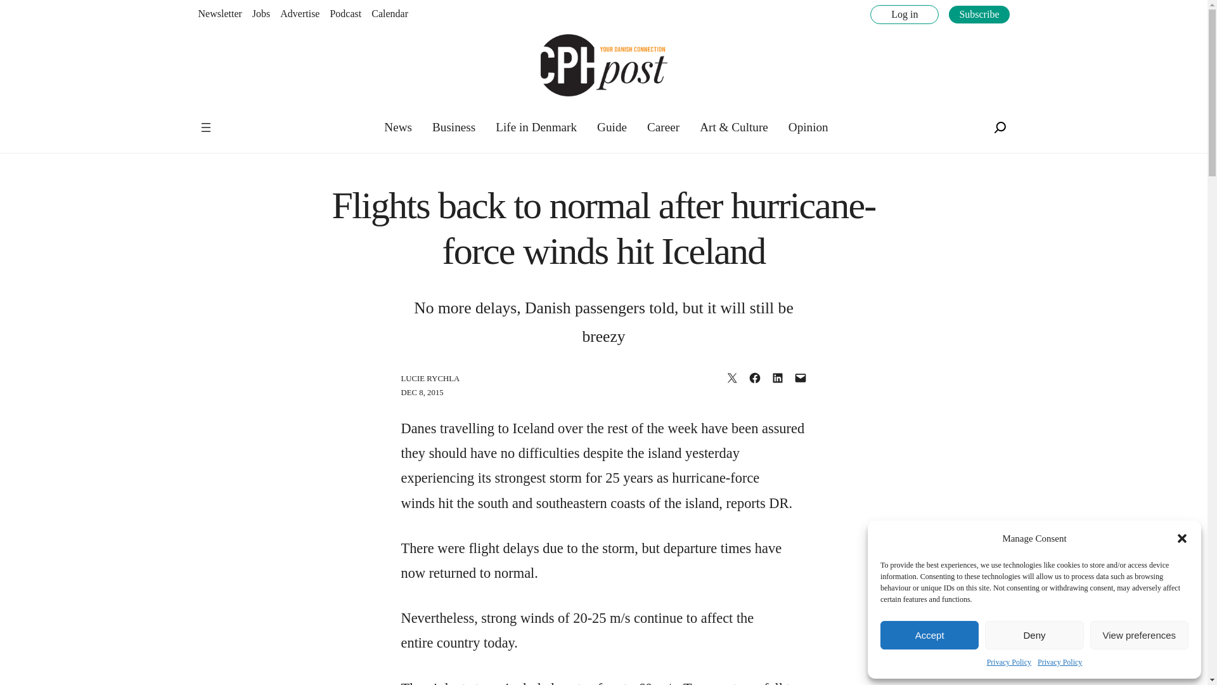  What do you see at coordinates (1033, 634) in the screenshot?
I see `Deny` at bounding box center [1033, 634].